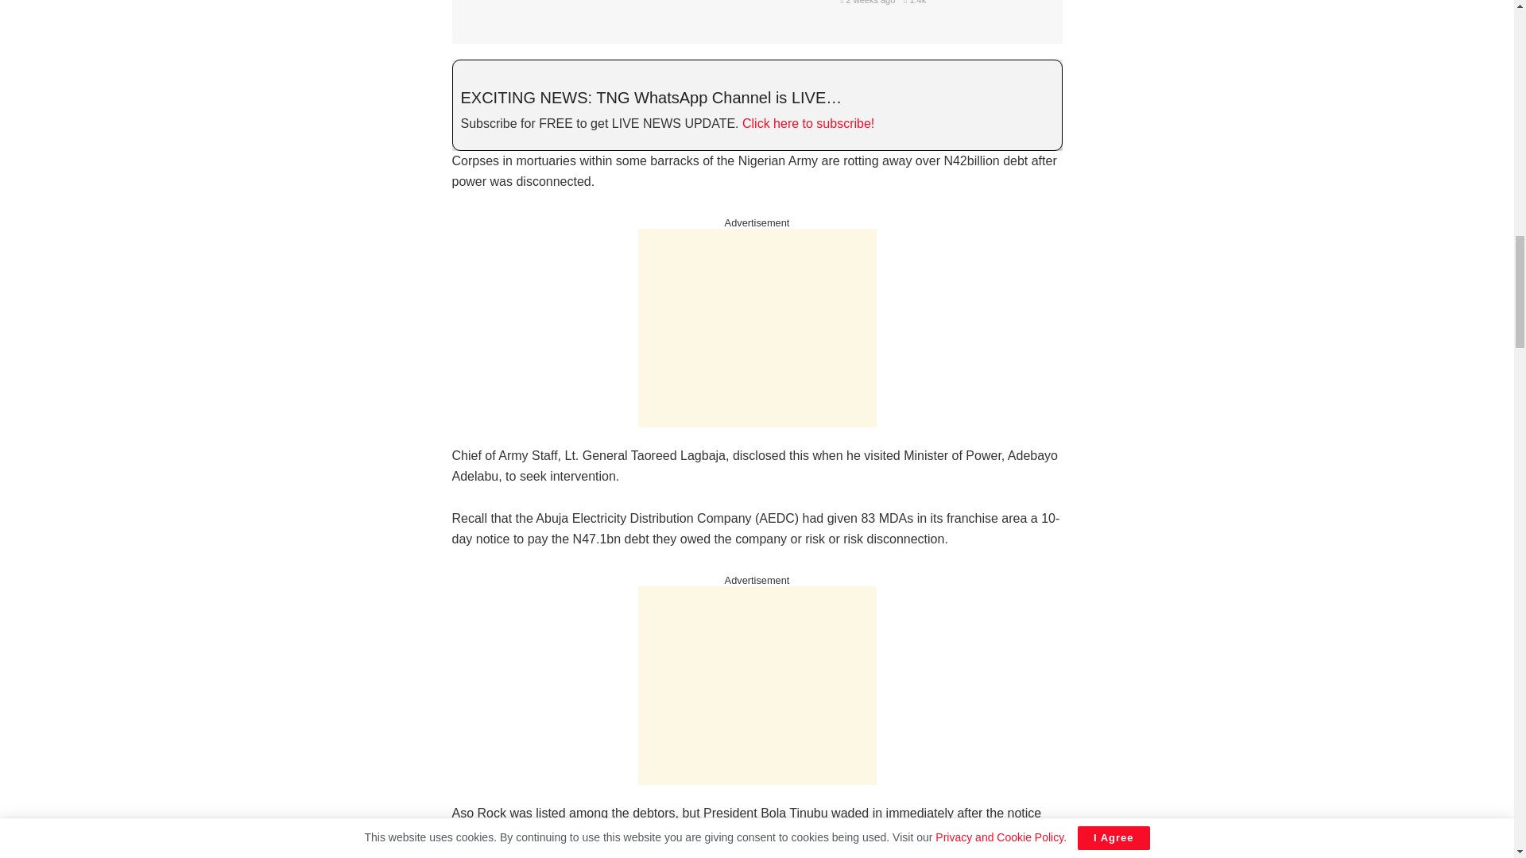 This screenshot has height=858, width=1526. Describe the element at coordinates (757, 327) in the screenshot. I see `Advertisement` at that location.